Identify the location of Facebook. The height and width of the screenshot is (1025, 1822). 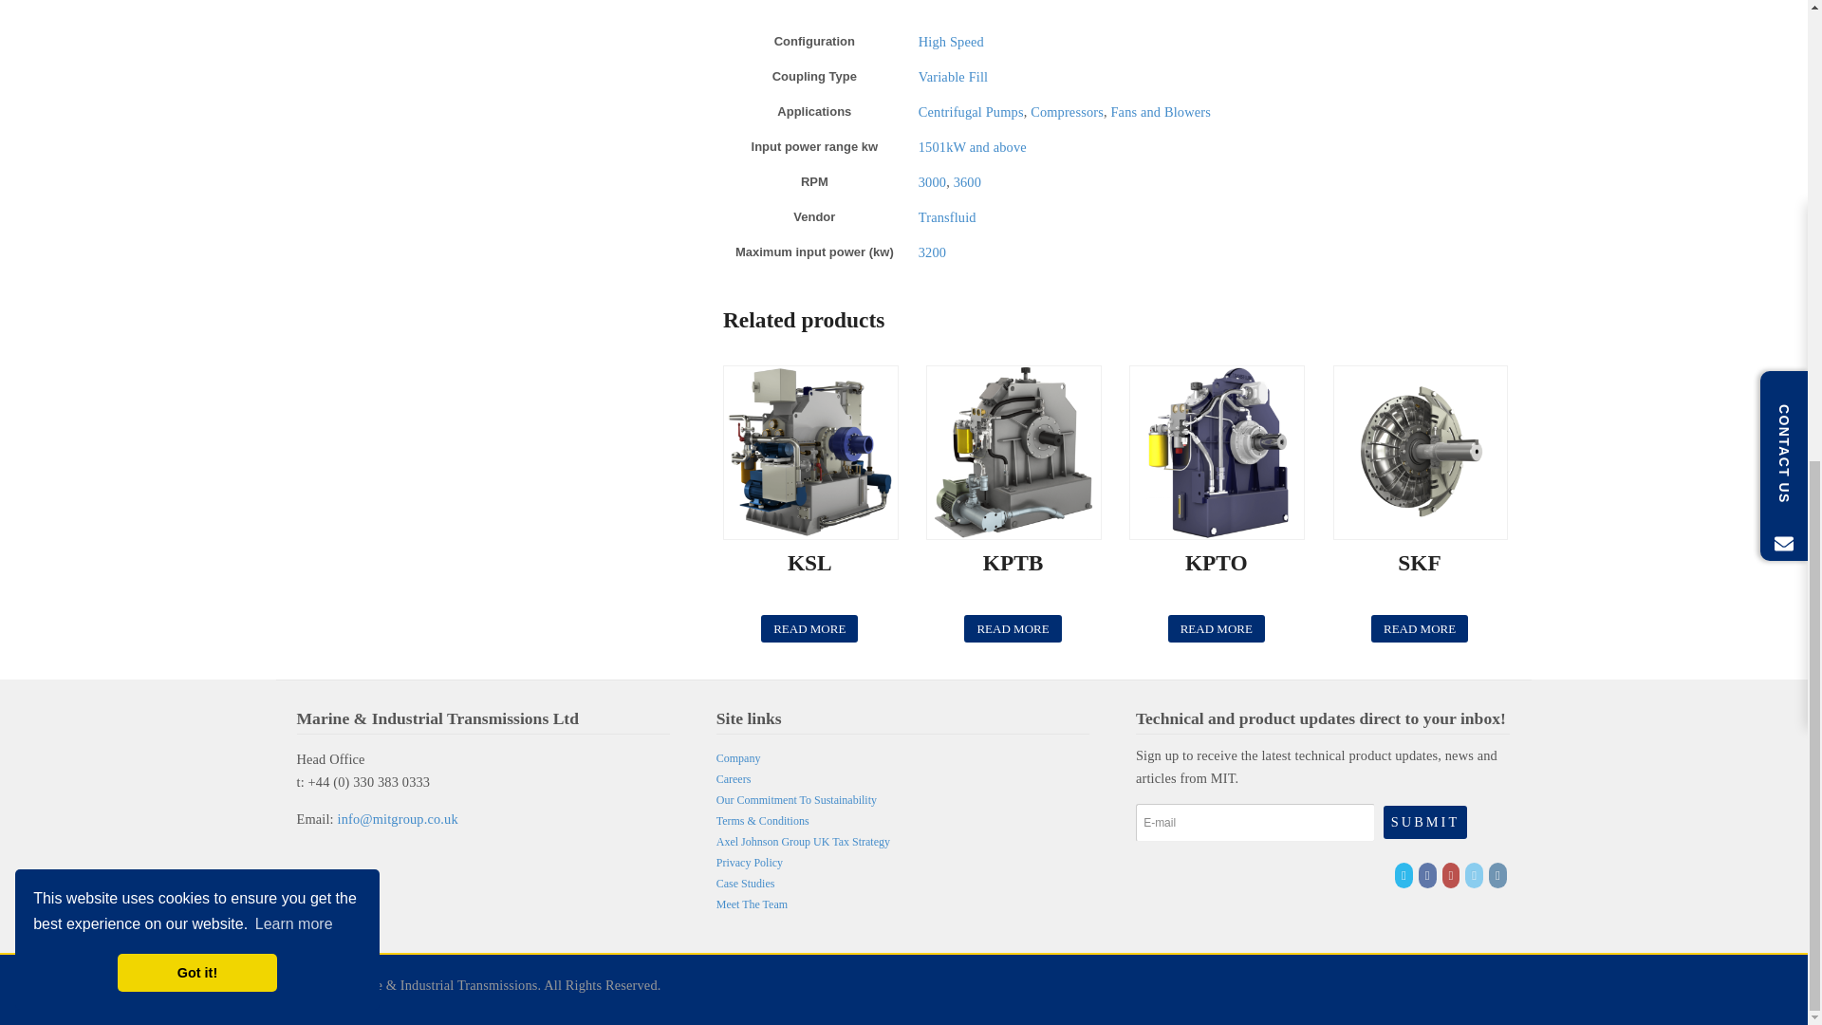
(1429, 875).